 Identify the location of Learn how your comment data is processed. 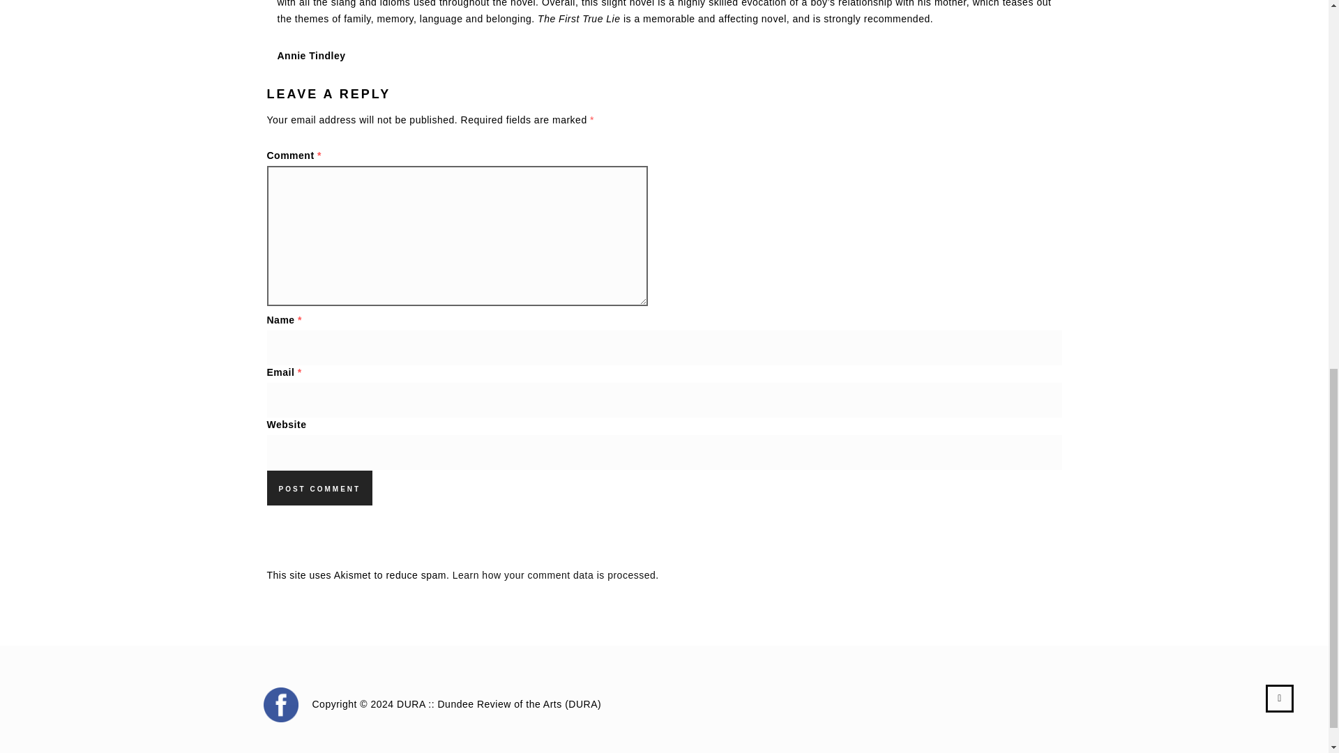
(554, 575).